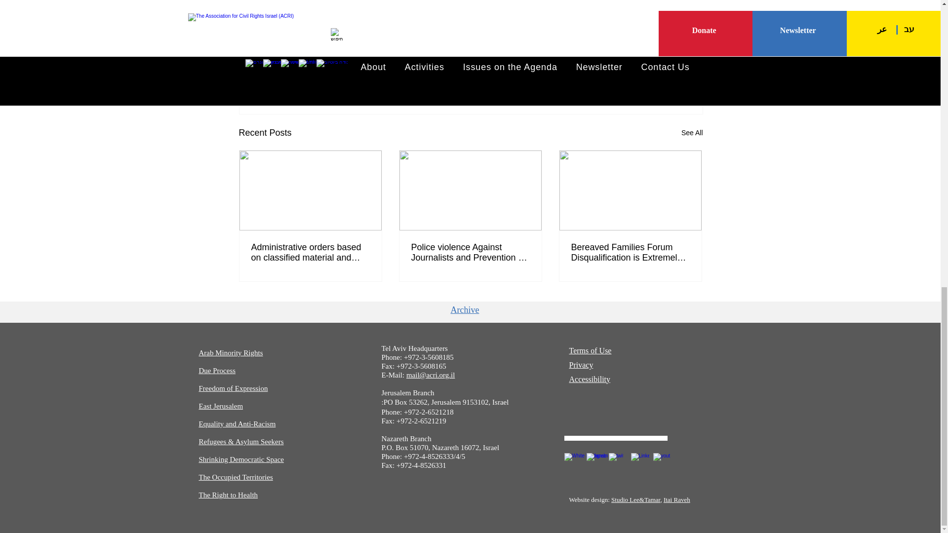 The height and width of the screenshot is (533, 948). Describe the element at coordinates (692, 133) in the screenshot. I see `See All` at that location.